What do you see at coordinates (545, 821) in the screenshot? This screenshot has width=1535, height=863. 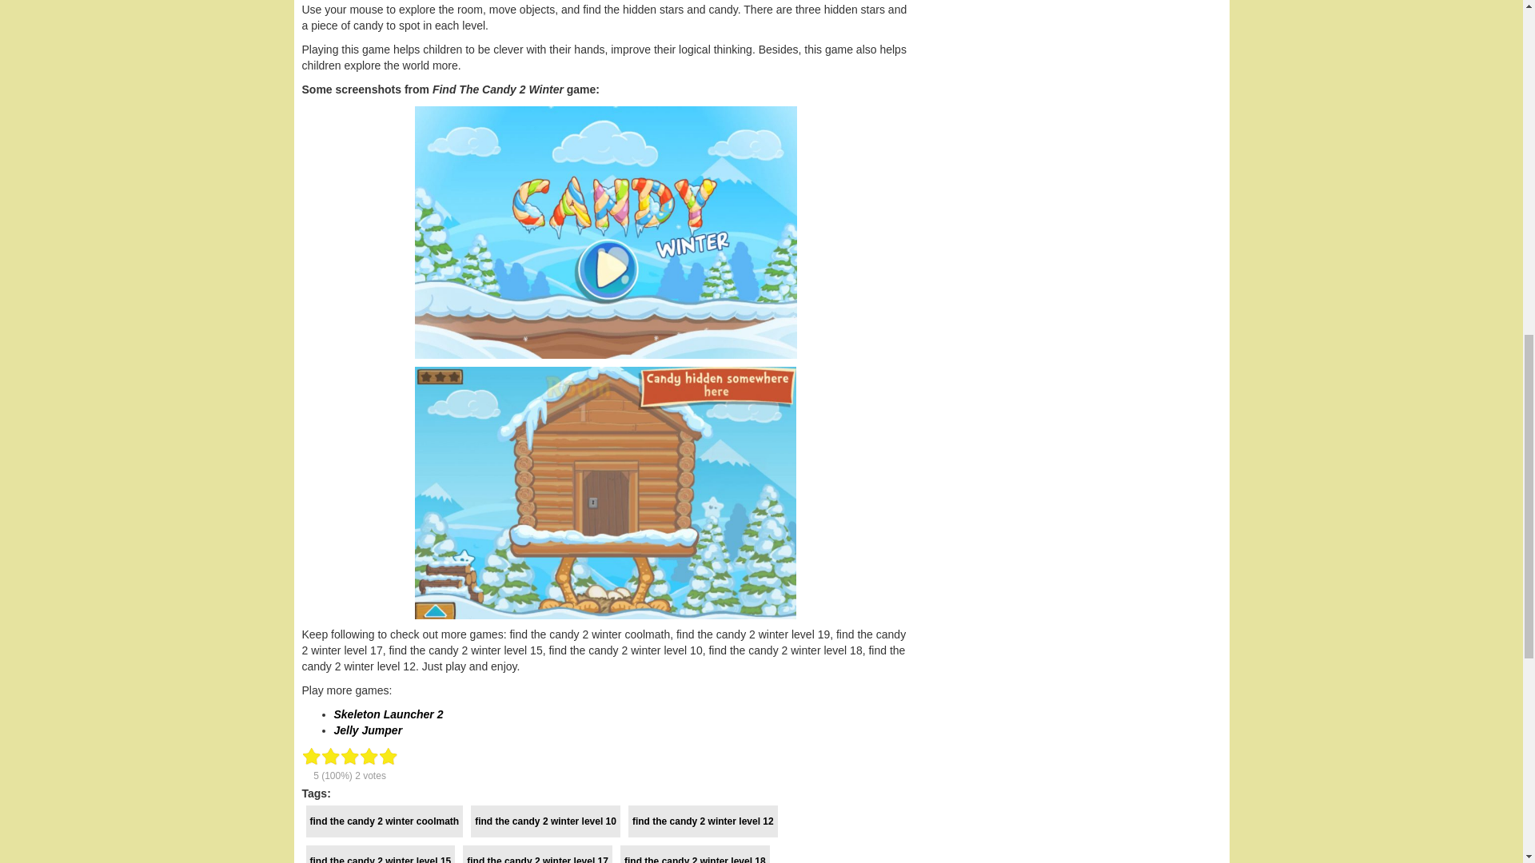 I see `find the candy 2 winter level 10` at bounding box center [545, 821].